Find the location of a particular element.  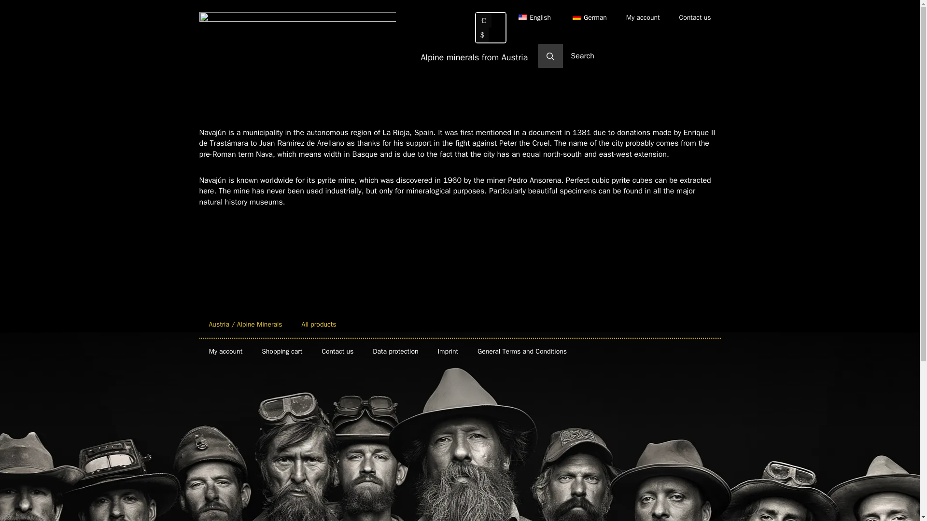

Imprint is located at coordinates (448, 352).